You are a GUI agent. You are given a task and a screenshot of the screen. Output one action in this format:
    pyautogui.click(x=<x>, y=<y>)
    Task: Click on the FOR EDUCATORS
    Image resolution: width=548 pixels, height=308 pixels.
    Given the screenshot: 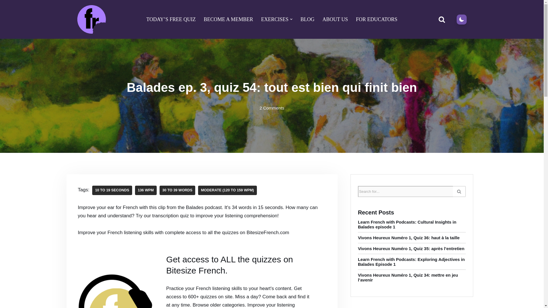 What is the action you would take?
    pyautogui.click(x=376, y=19)
    